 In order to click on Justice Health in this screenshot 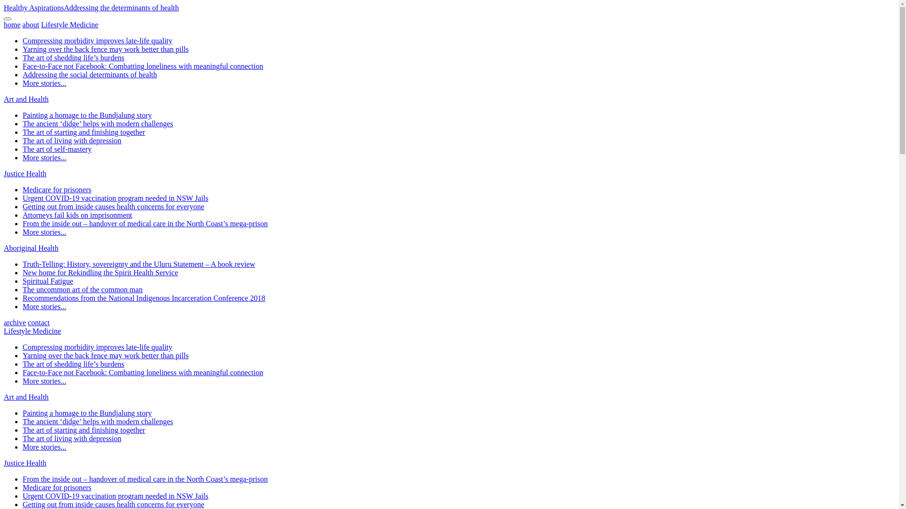, I will do `click(25, 173)`.